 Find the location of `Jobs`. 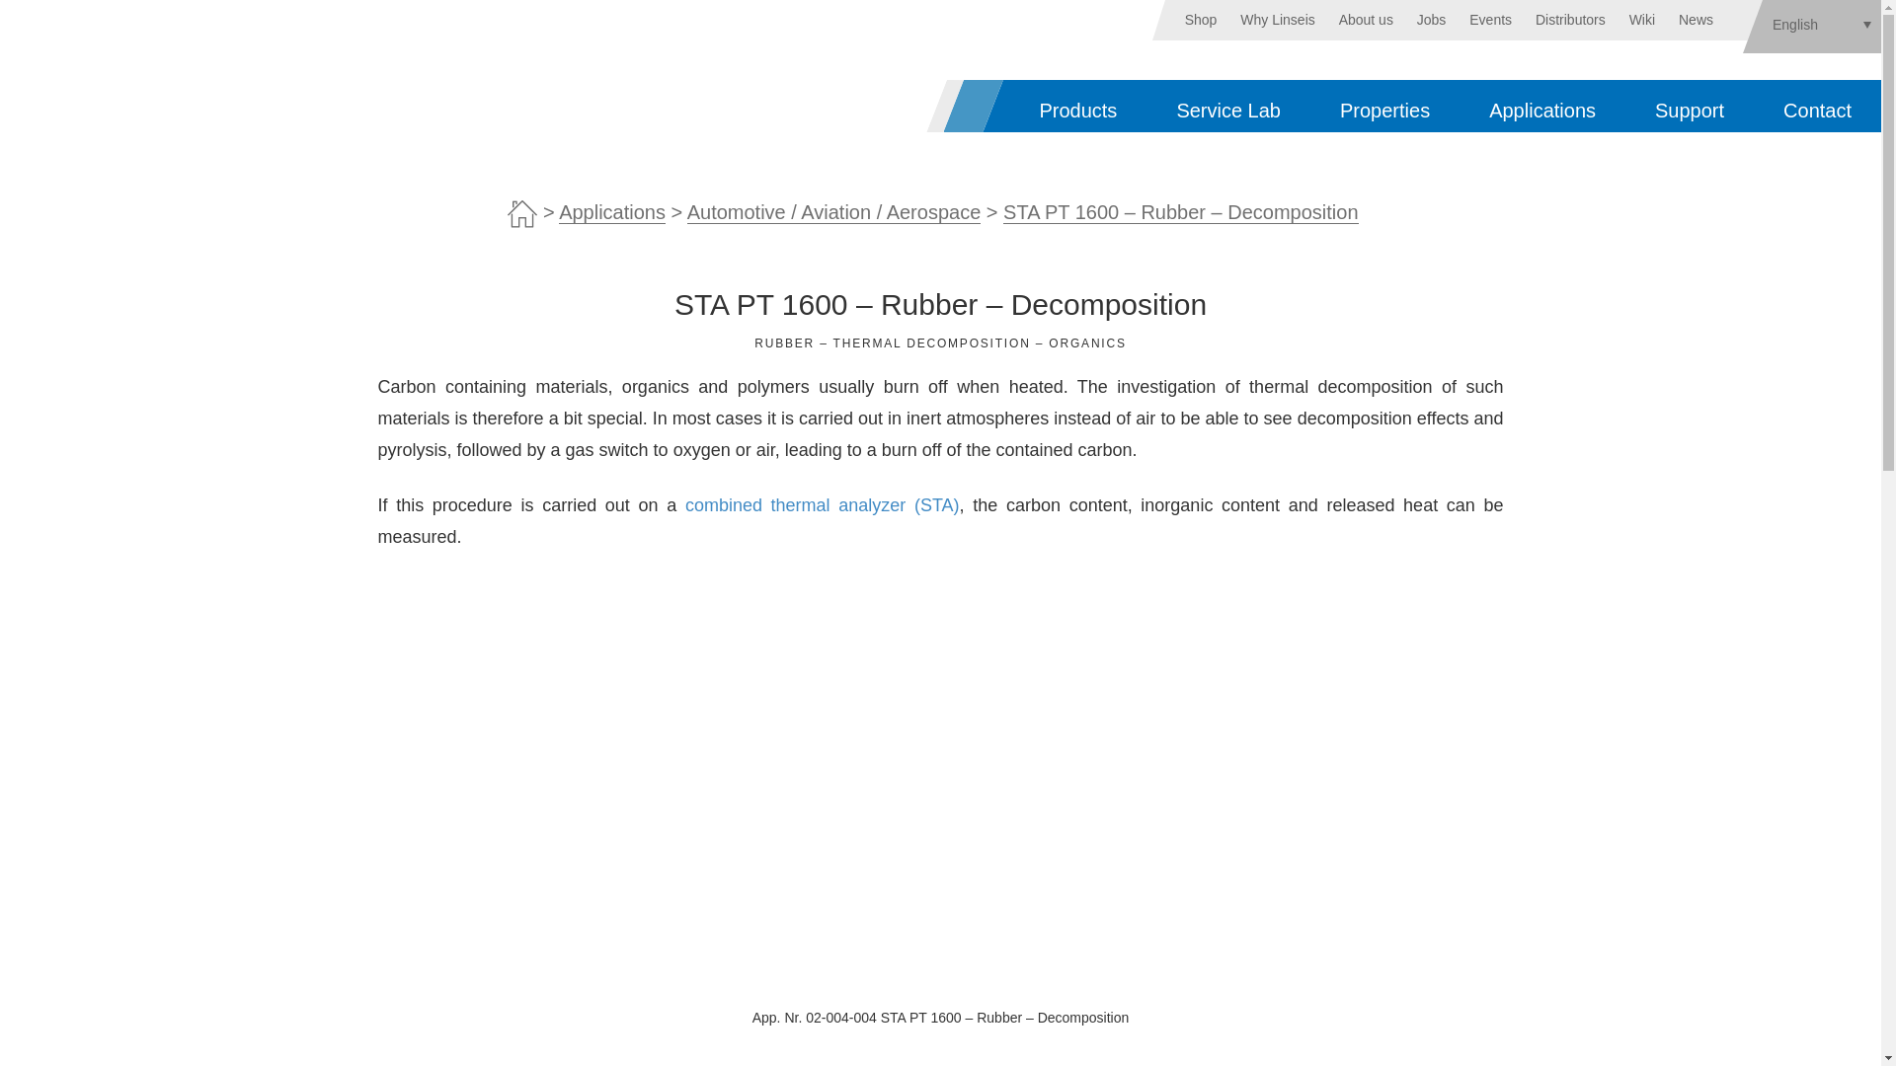

Jobs is located at coordinates (1431, 20).